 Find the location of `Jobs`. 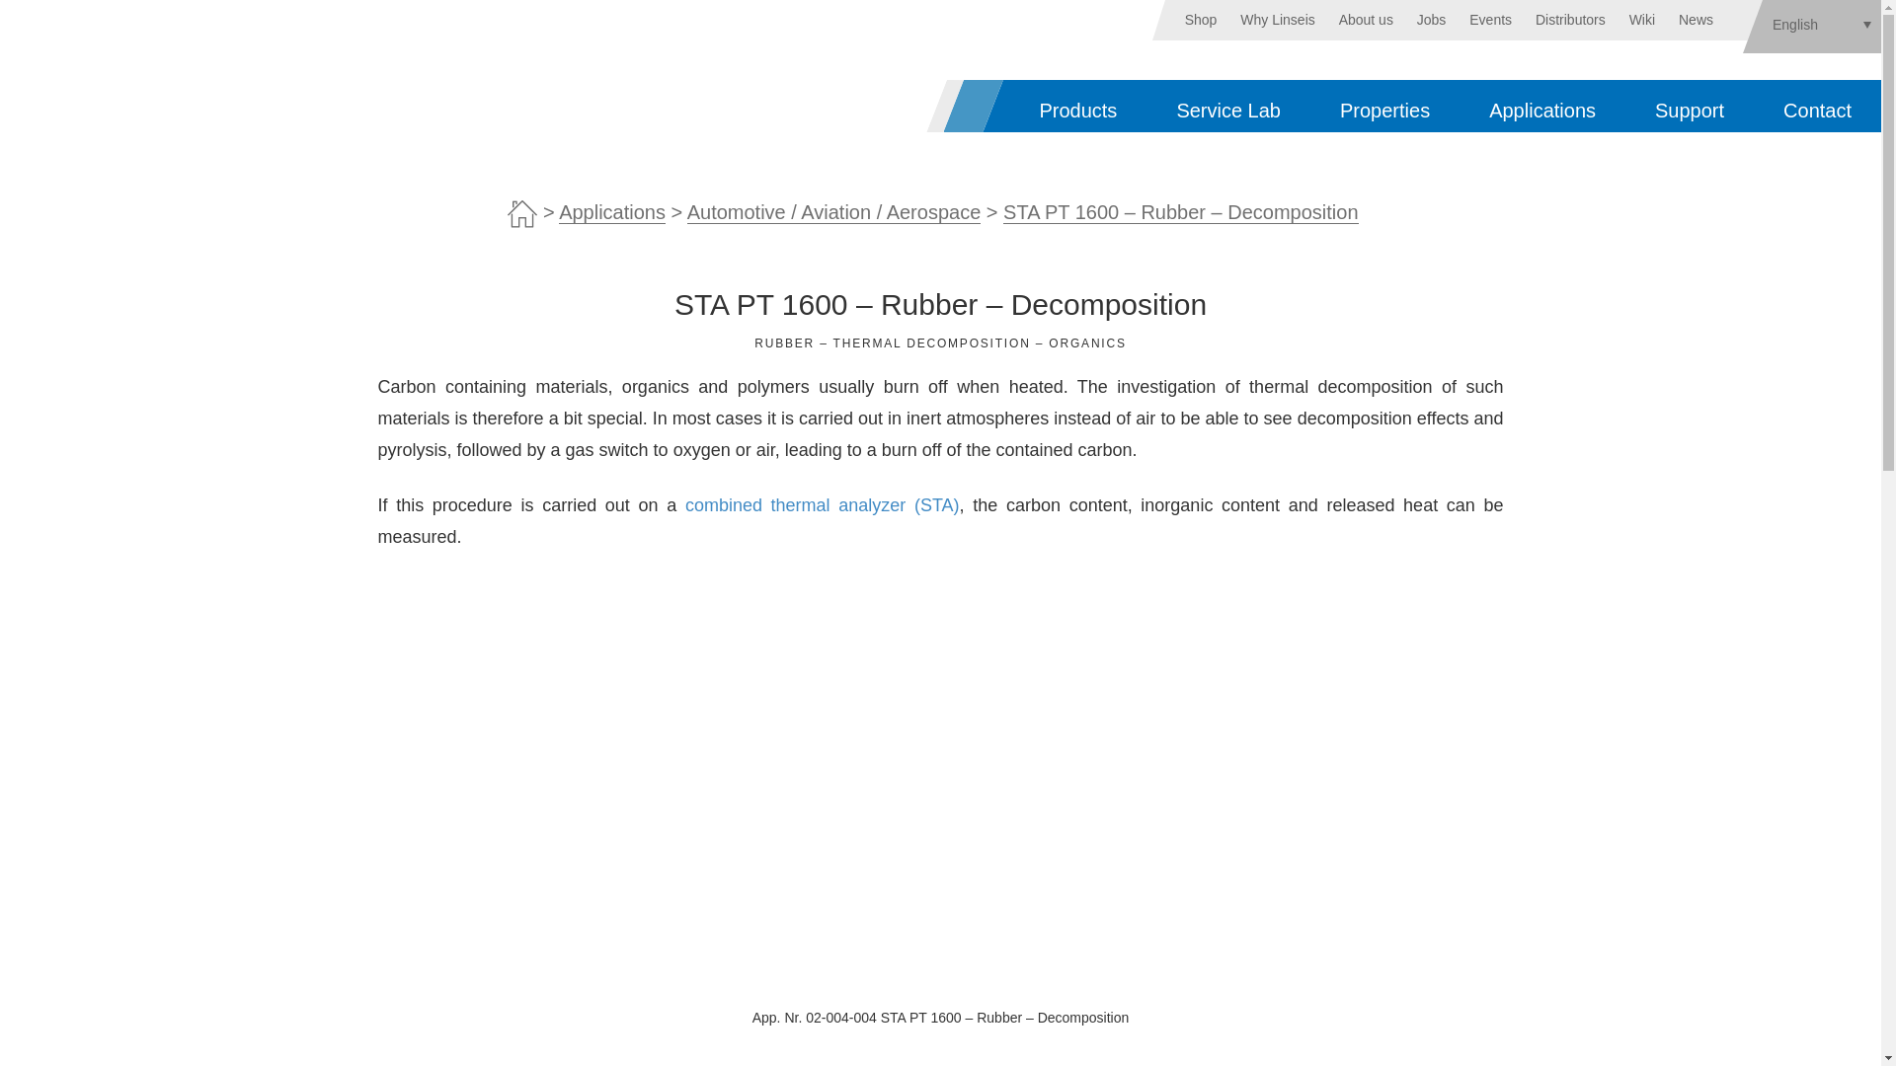

Jobs is located at coordinates (1431, 20).